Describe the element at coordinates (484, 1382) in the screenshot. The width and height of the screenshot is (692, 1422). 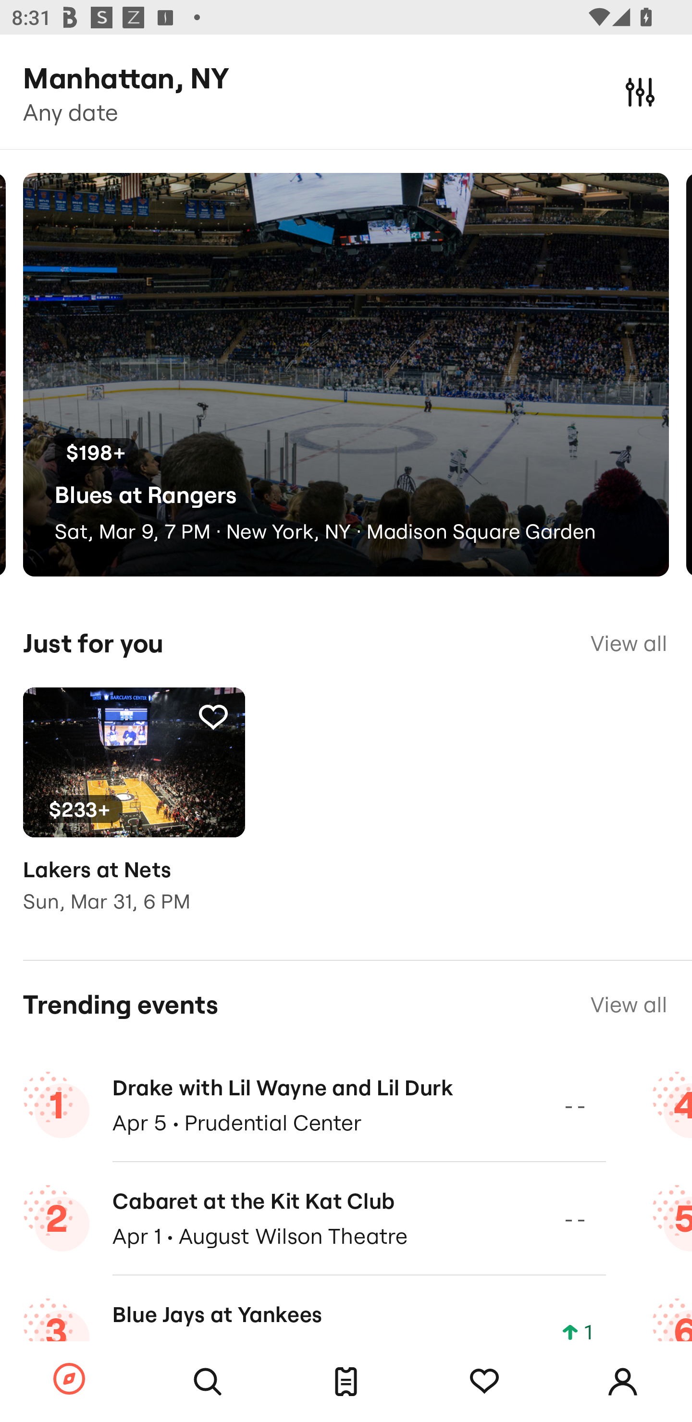
I see `Tracking` at that location.